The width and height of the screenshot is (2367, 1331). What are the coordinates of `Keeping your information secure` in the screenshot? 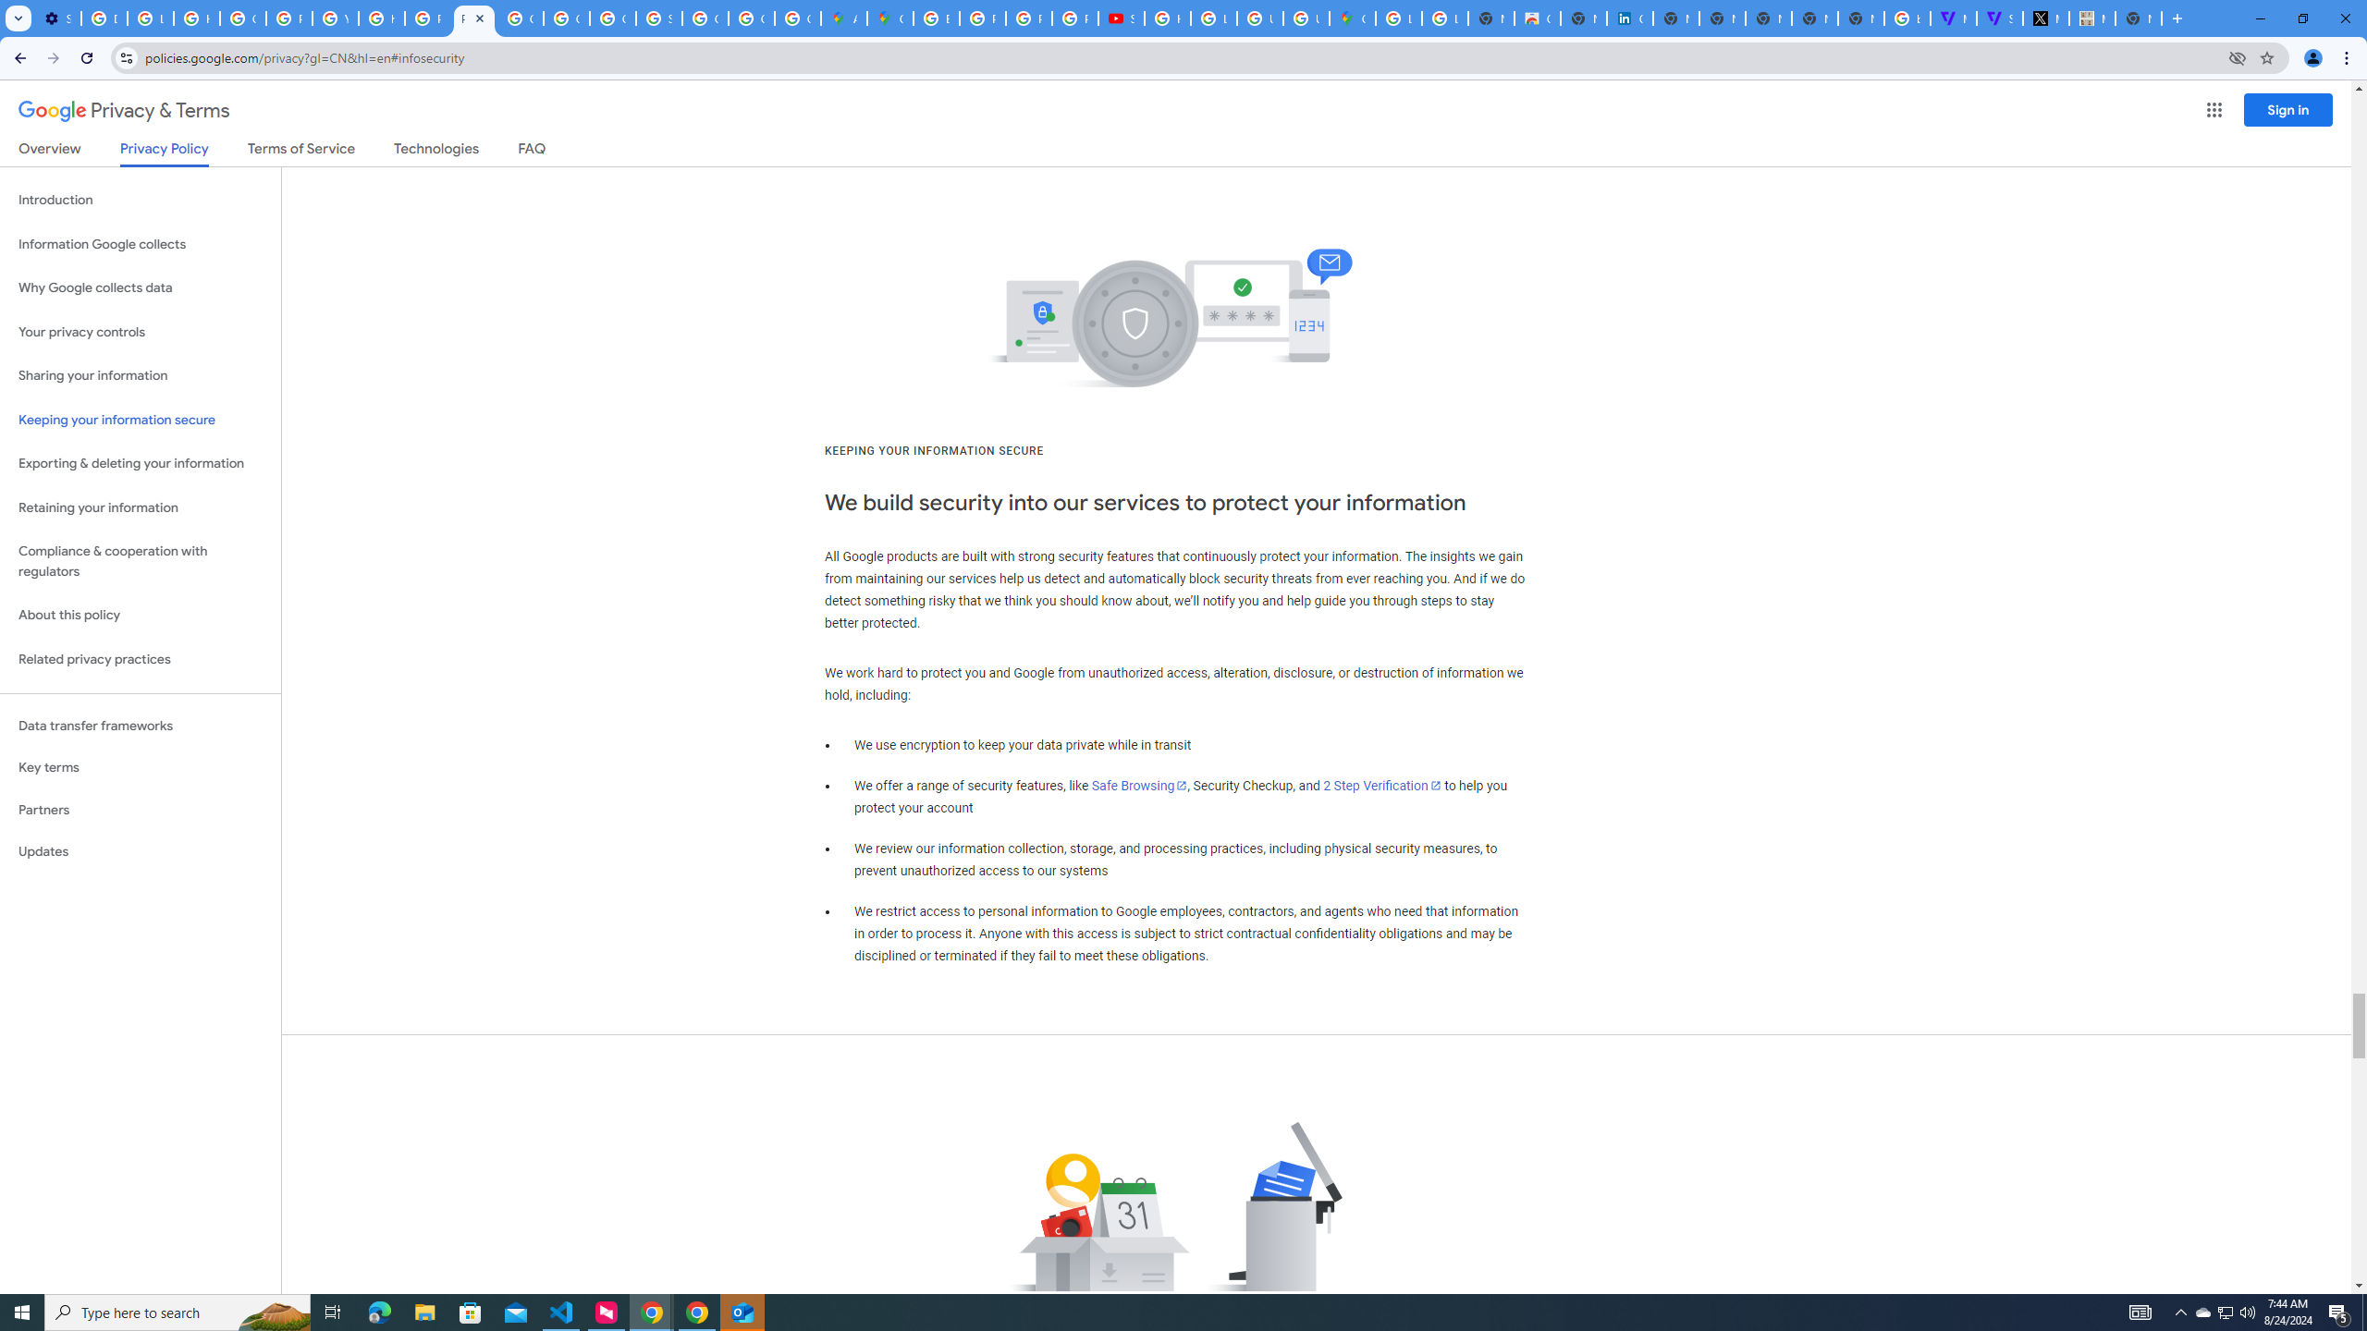 It's located at (141, 420).